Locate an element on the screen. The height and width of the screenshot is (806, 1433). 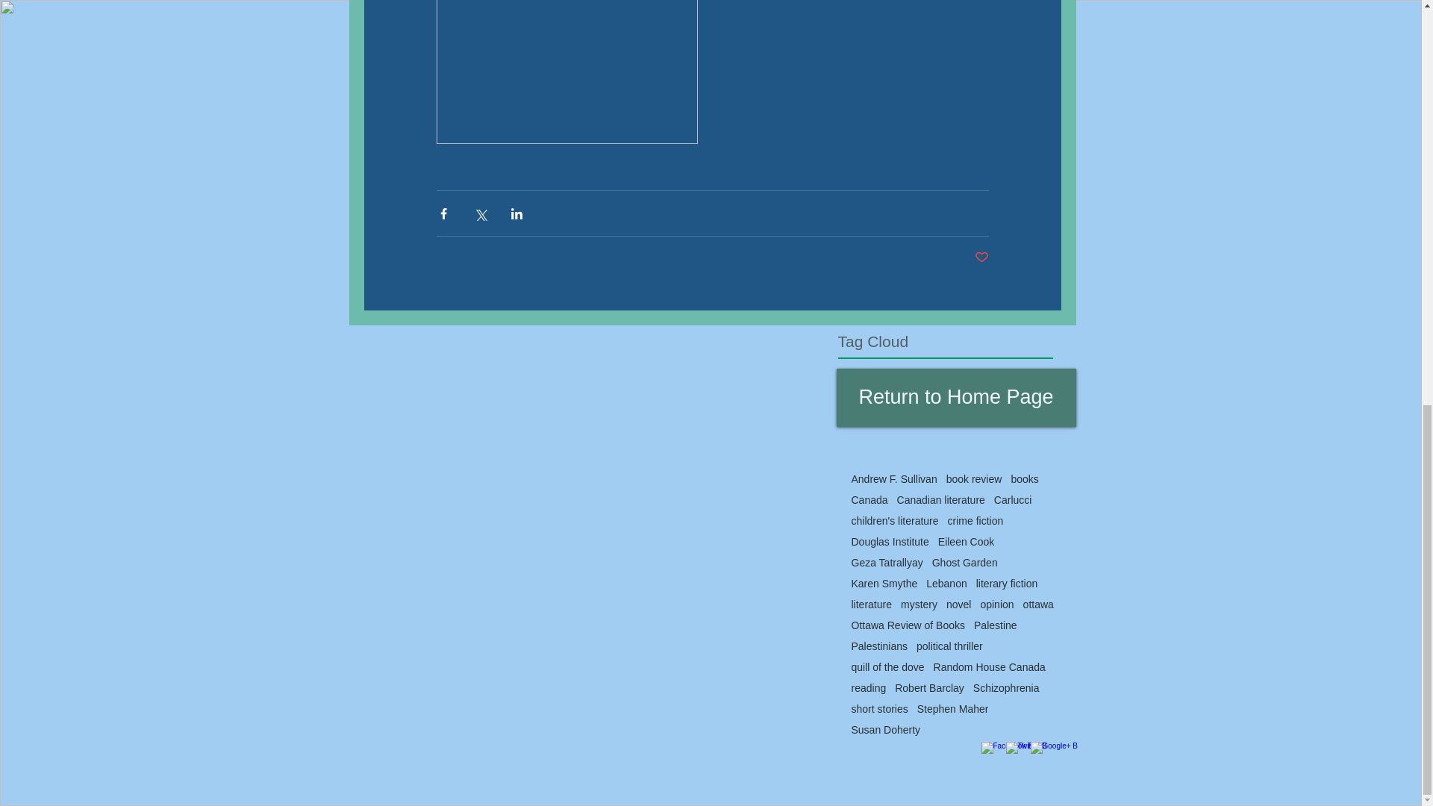
opinion is located at coordinates (996, 604).